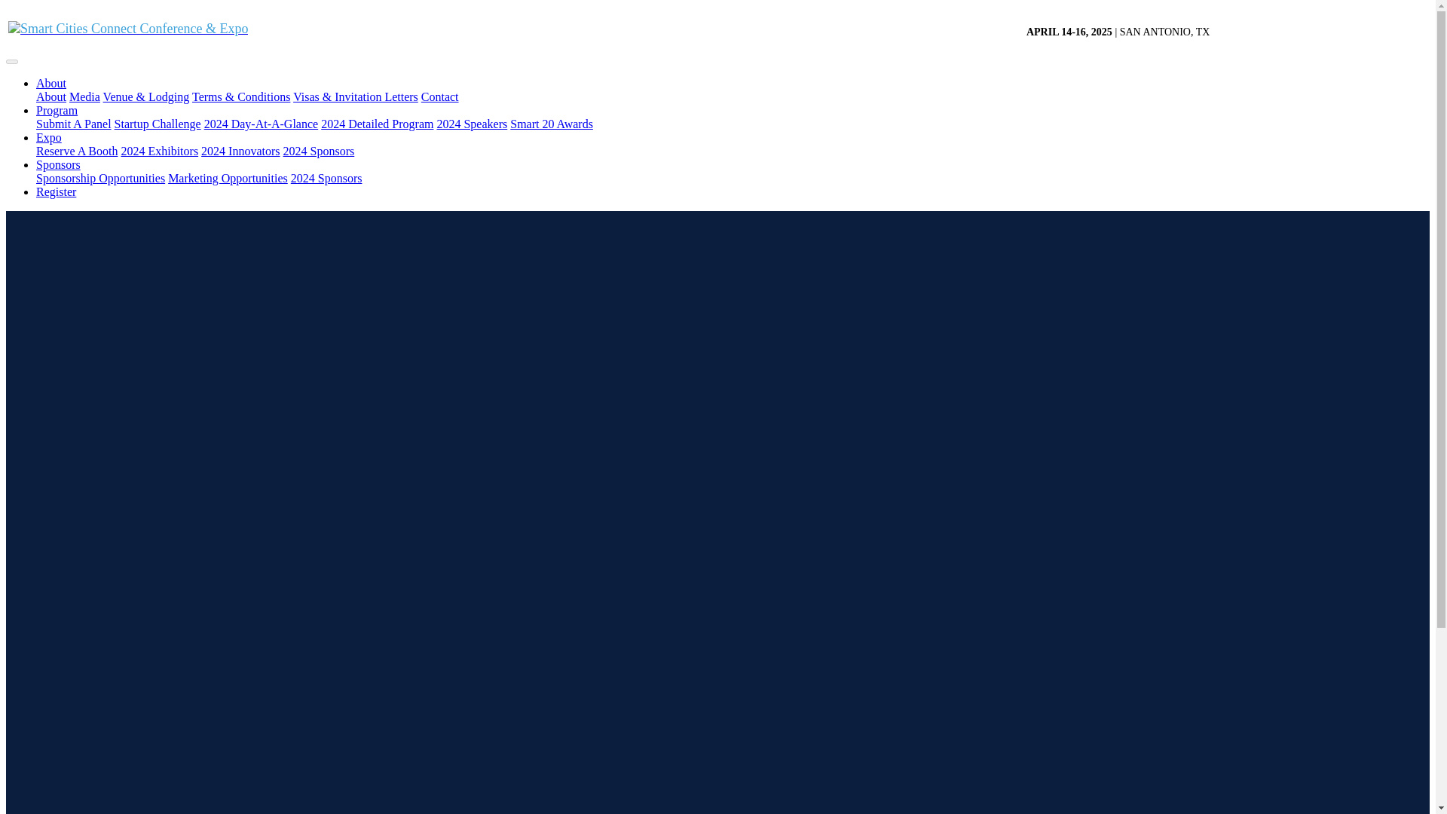  I want to click on Marketing Opportunities, so click(228, 178).